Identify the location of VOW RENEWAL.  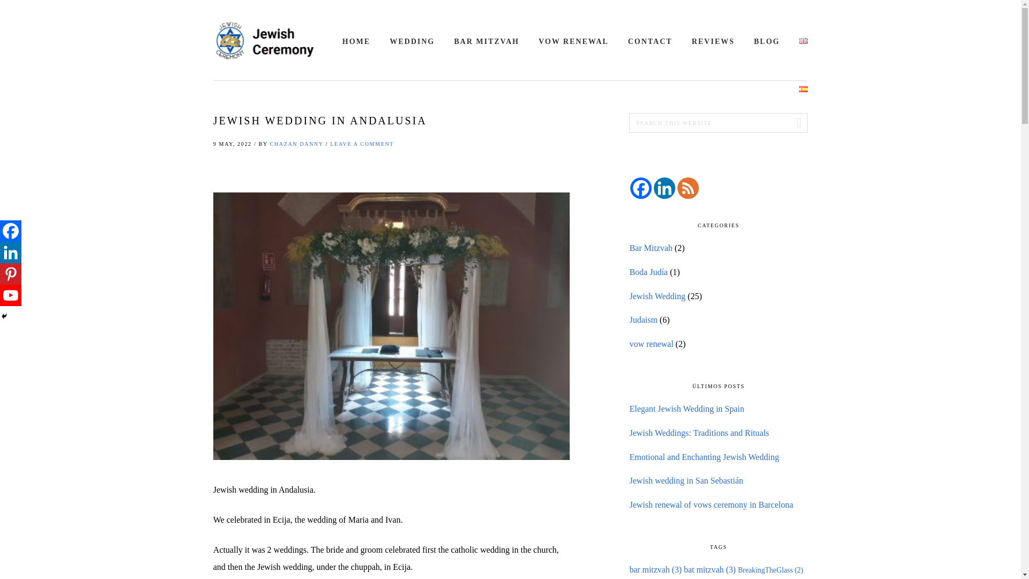
(573, 41).